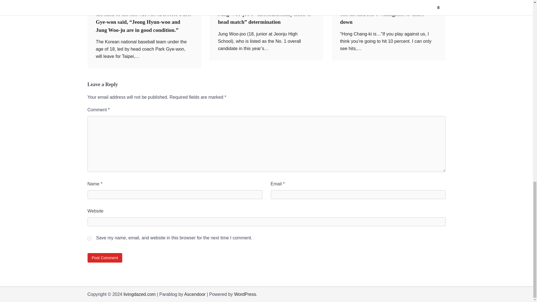 The width and height of the screenshot is (537, 302). Describe the element at coordinates (245, 294) in the screenshot. I see `WordPress` at that location.